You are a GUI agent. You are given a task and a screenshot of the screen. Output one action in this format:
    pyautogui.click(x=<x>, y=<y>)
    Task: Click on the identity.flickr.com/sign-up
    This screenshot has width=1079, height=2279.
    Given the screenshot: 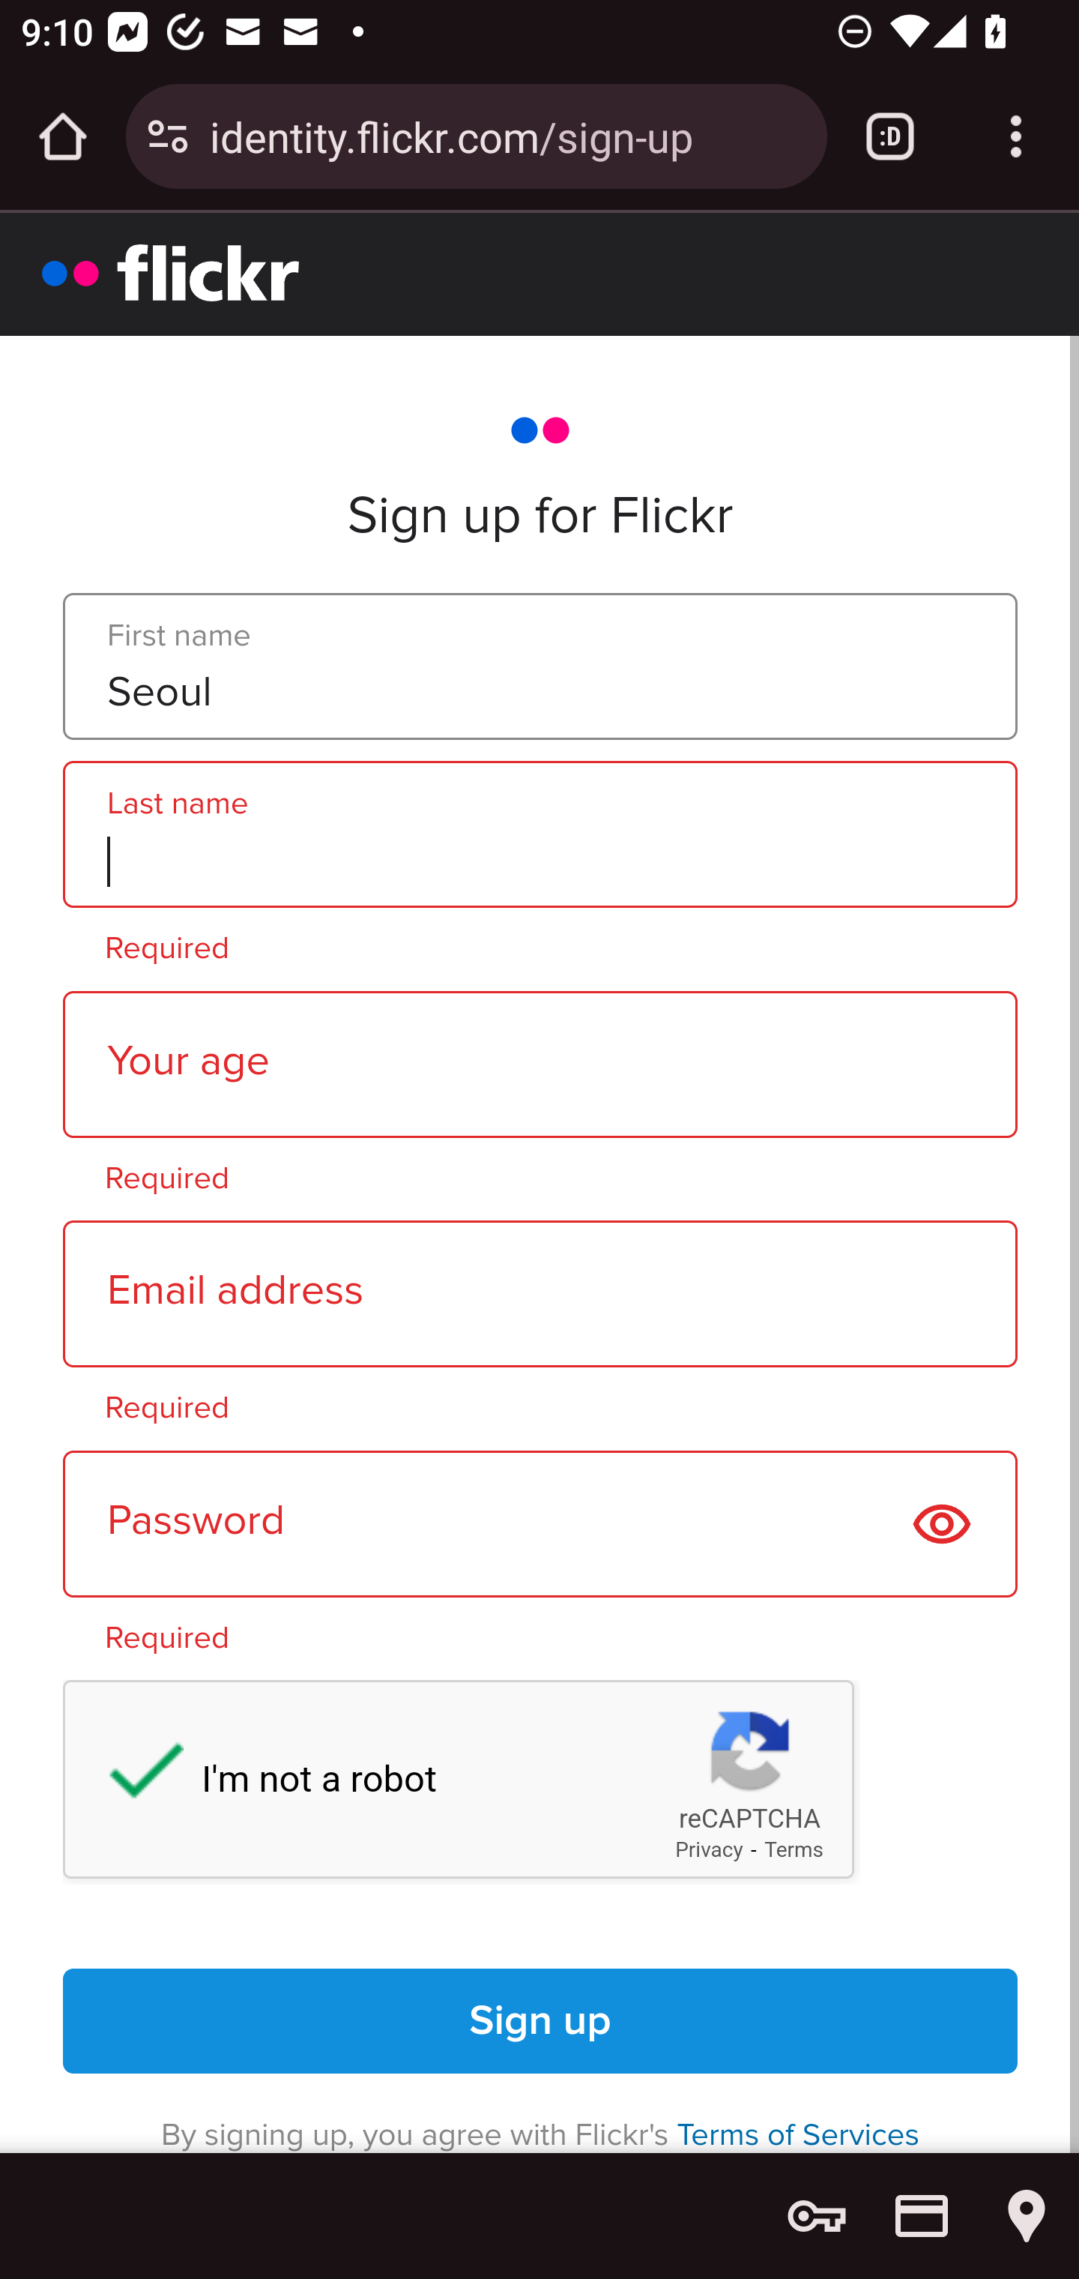 What is the action you would take?
    pyautogui.click(x=507, y=135)
    